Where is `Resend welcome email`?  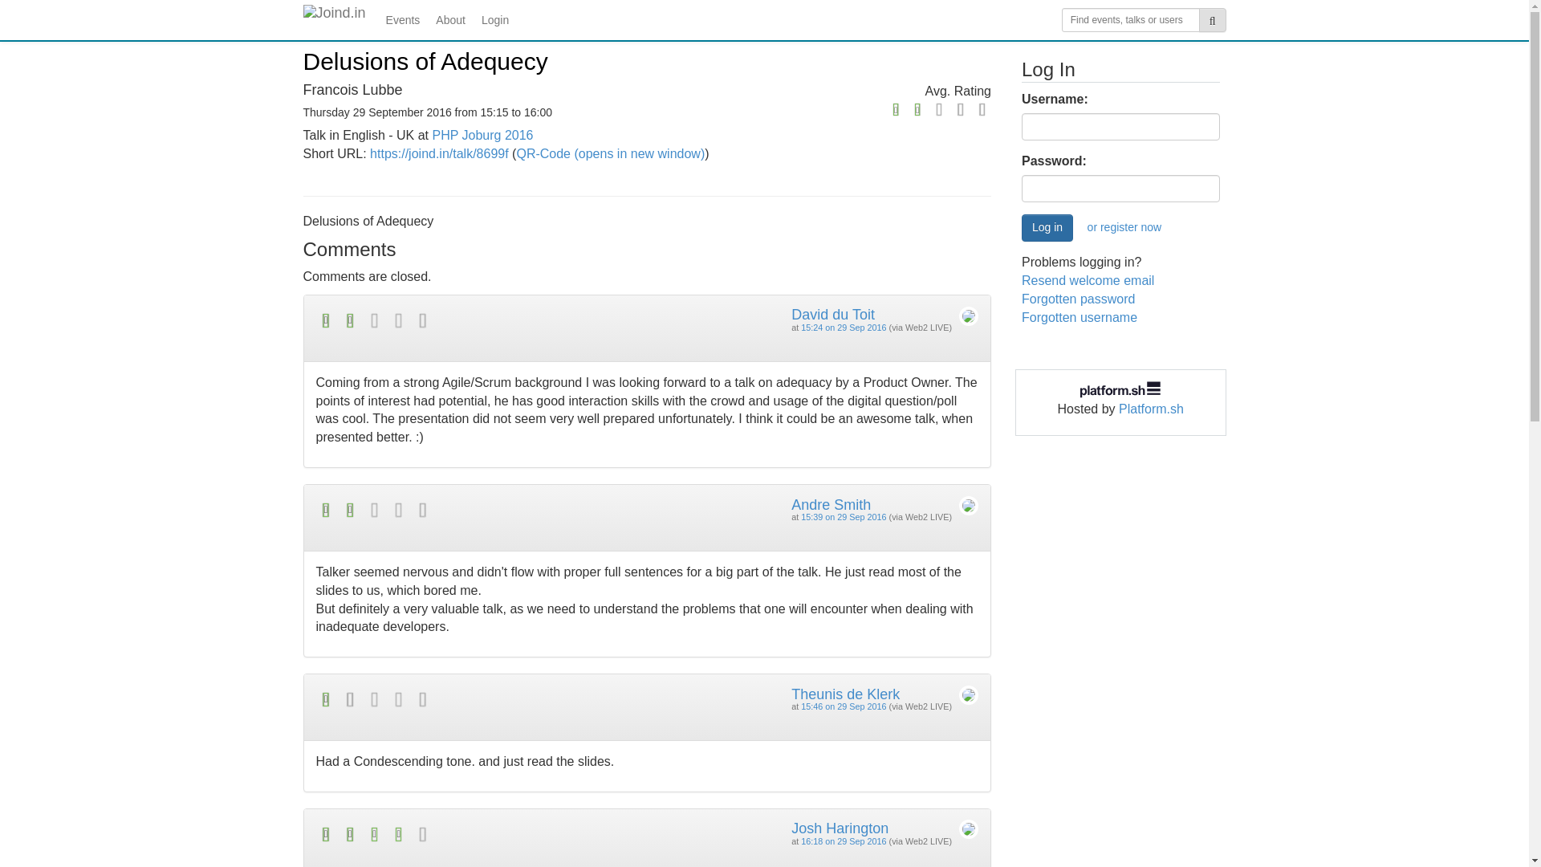 Resend welcome email is located at coordinates (1088, 280).